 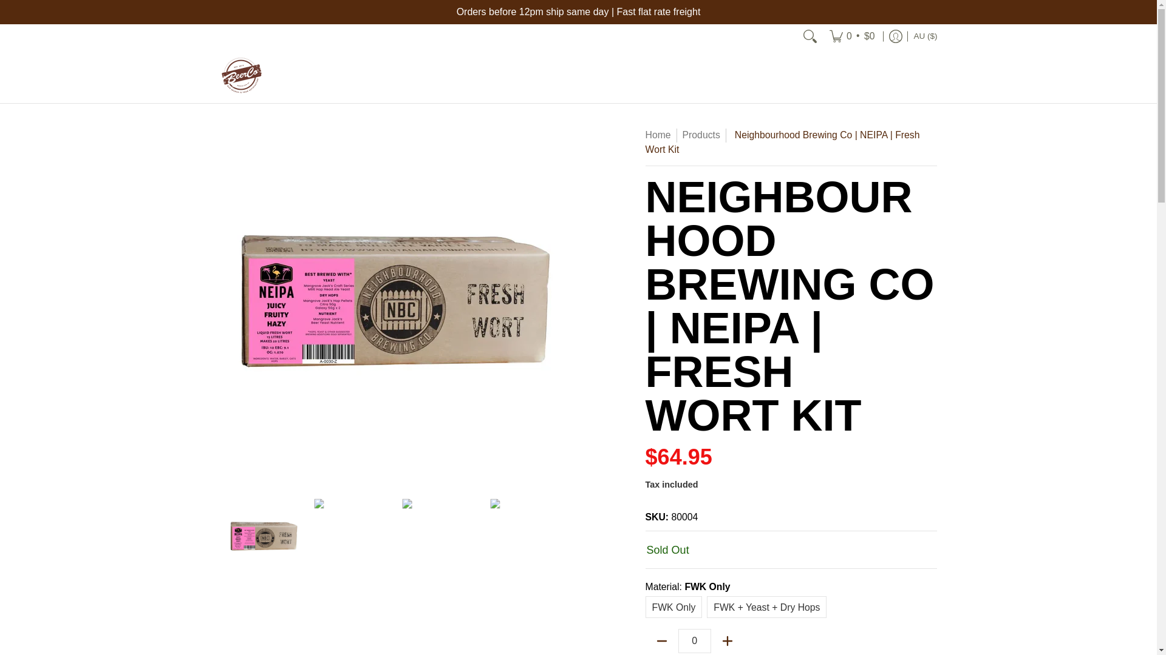 I want to click on BF, so click(x=779, y=45).